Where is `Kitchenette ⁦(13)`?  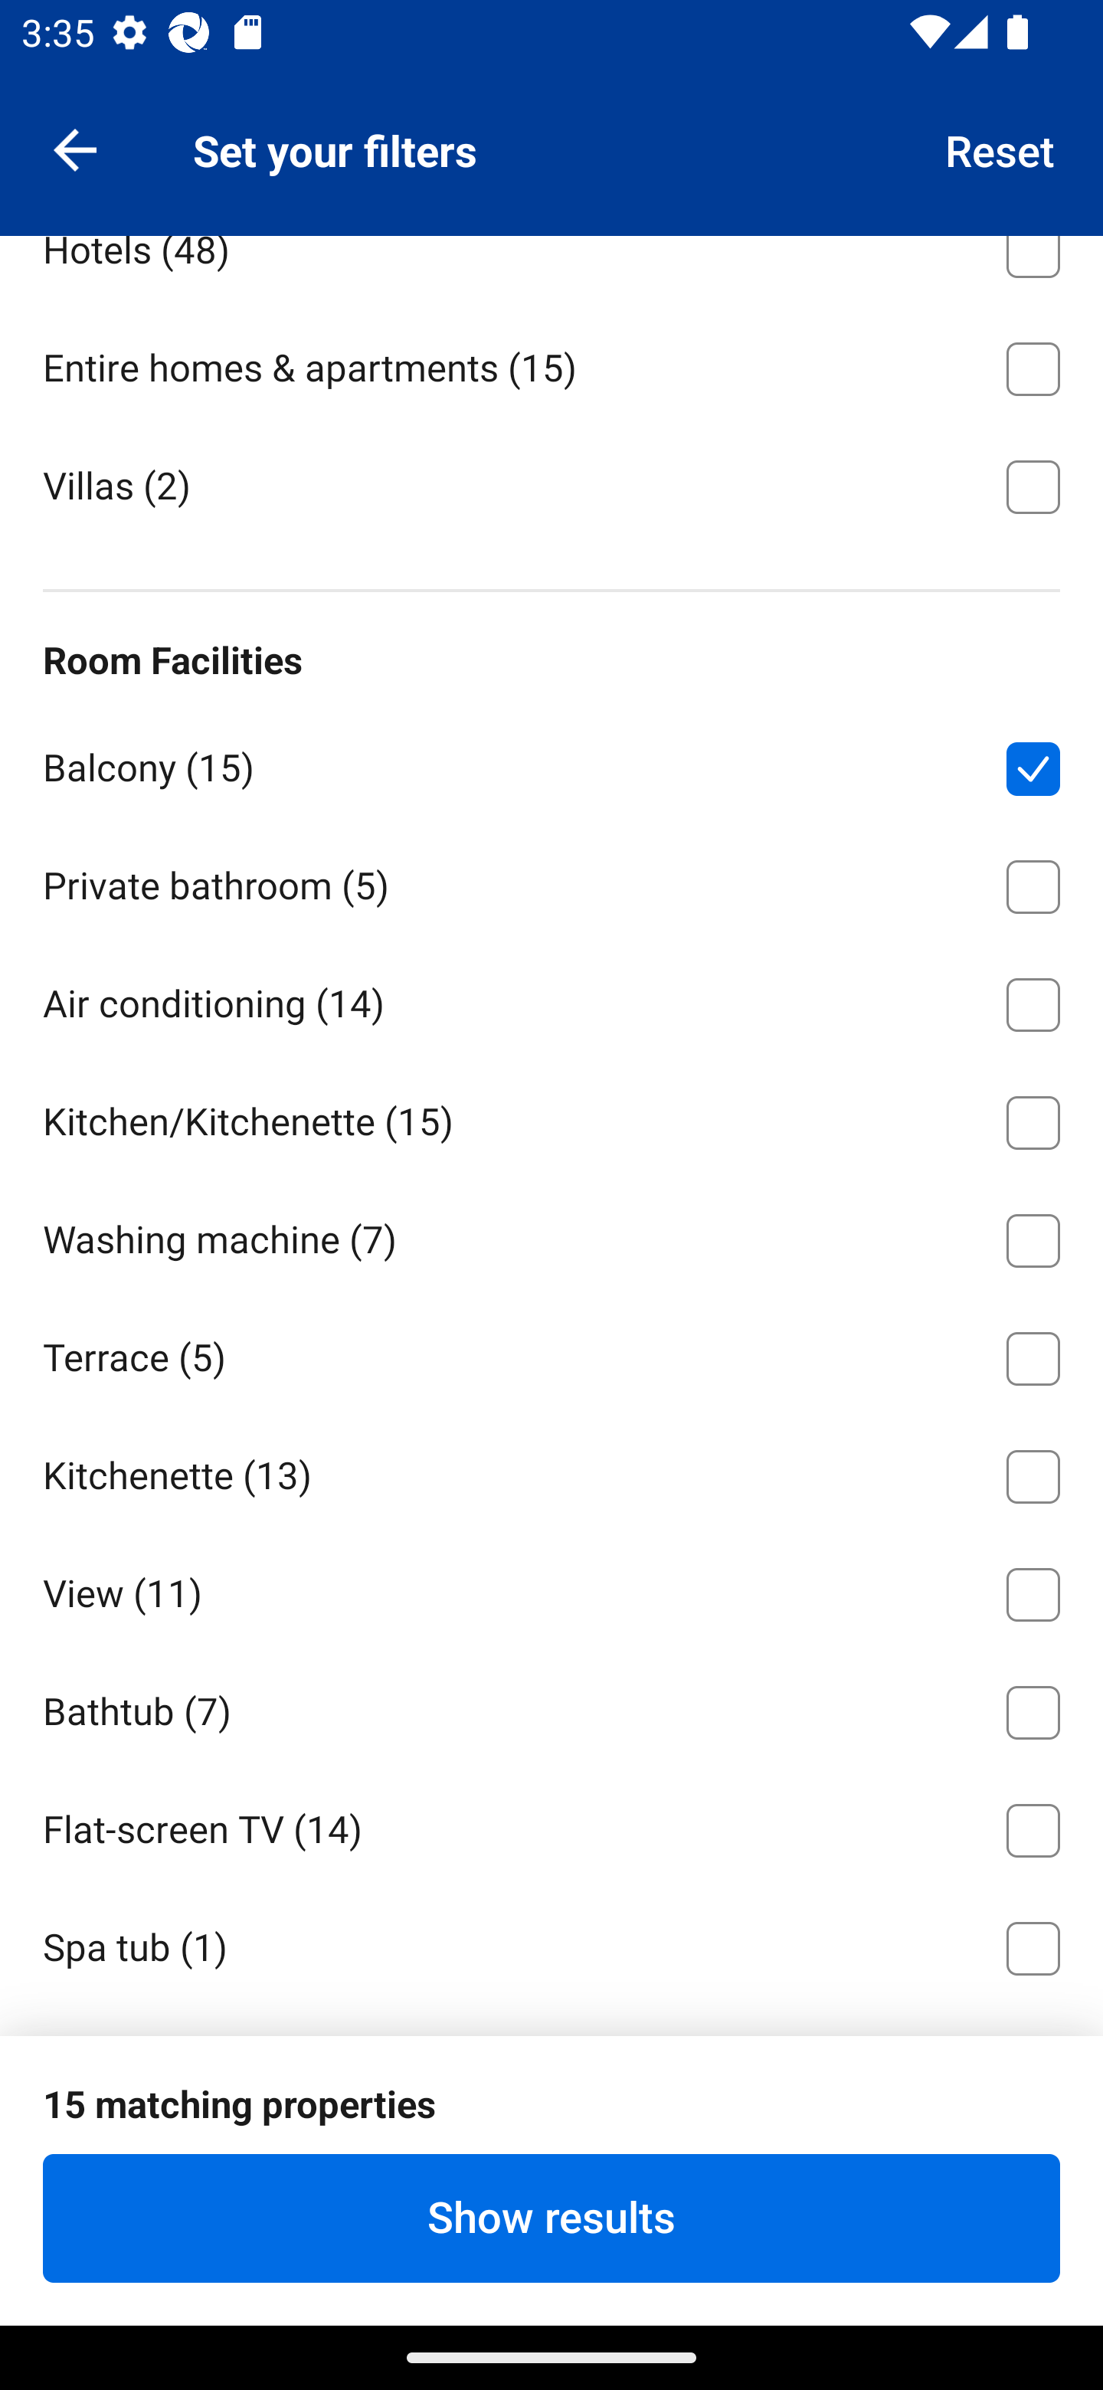 Kitchenette ⁦(13) is located at coordinates (551, 1471).